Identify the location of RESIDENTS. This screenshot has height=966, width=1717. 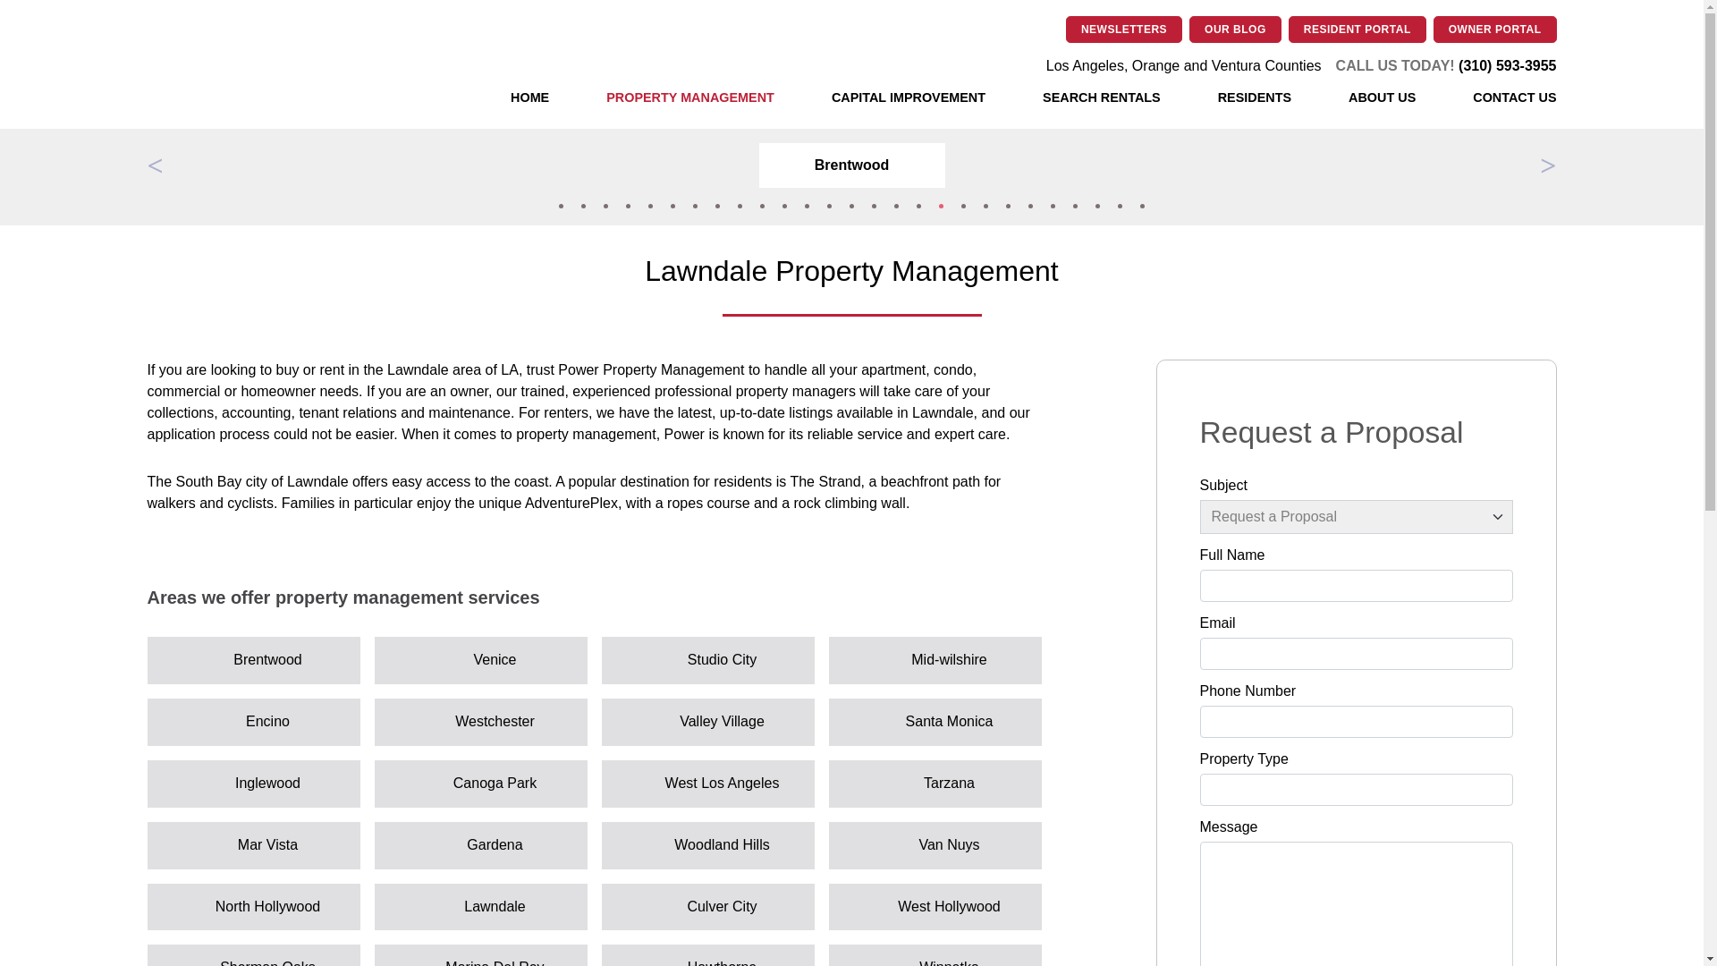
(1254, 97).